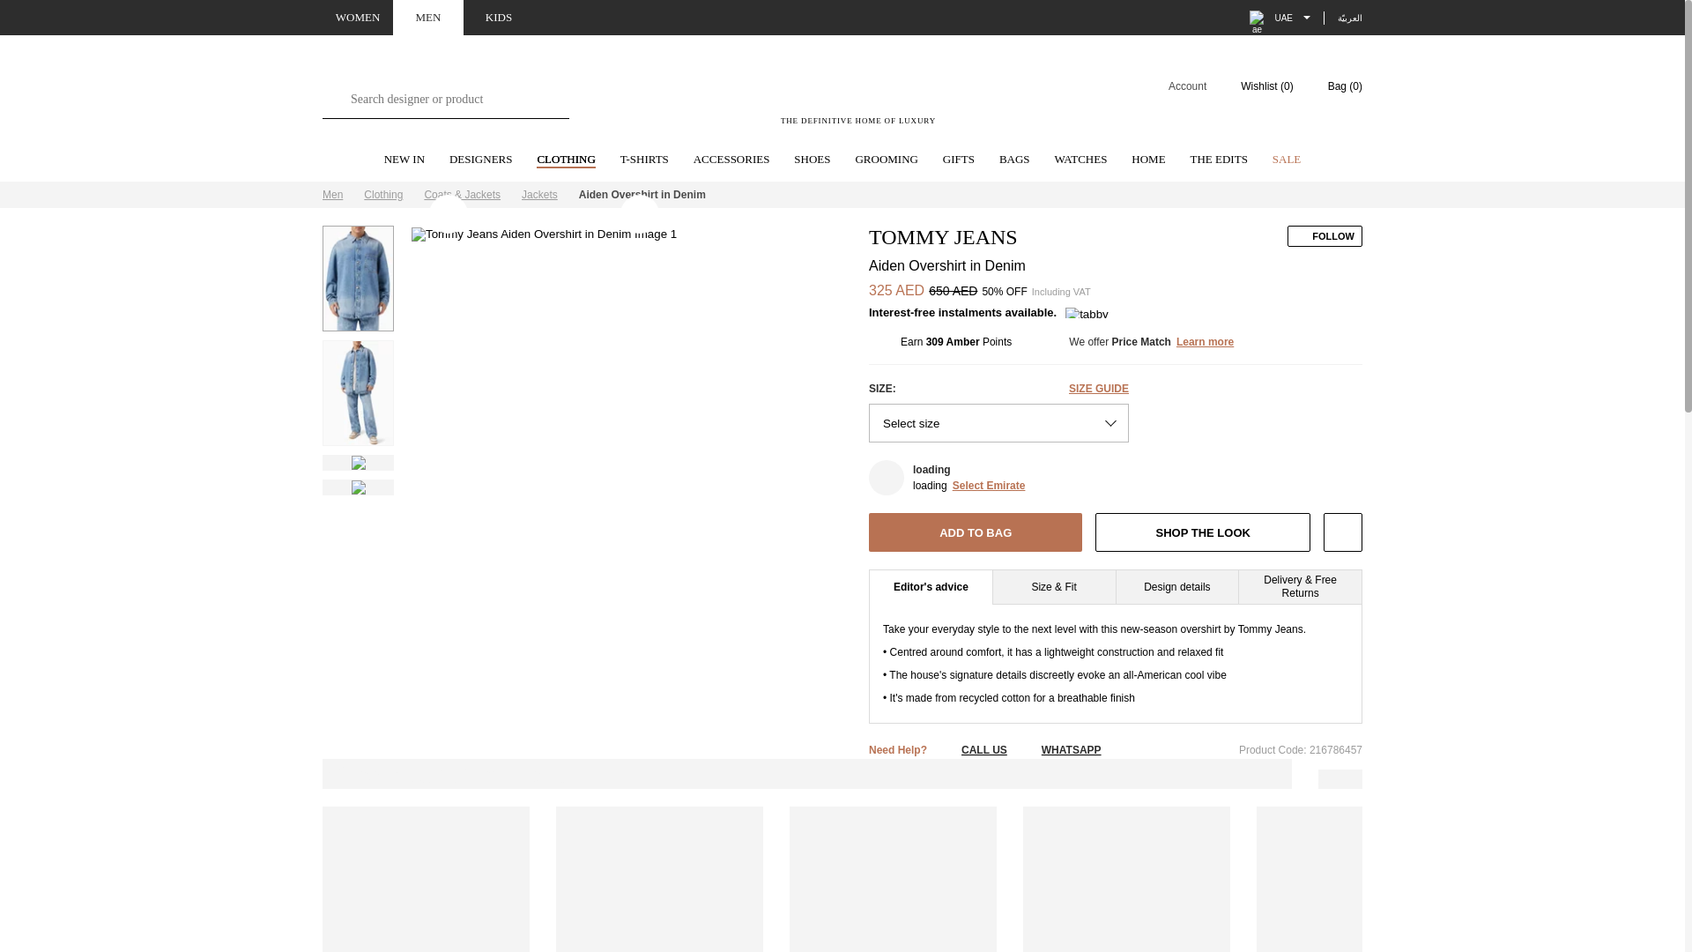 The image size is (1692, 952). What do you see at coordinates (333, 194) in the screenshot?
I see `Men` at bounding box center [333, 194].